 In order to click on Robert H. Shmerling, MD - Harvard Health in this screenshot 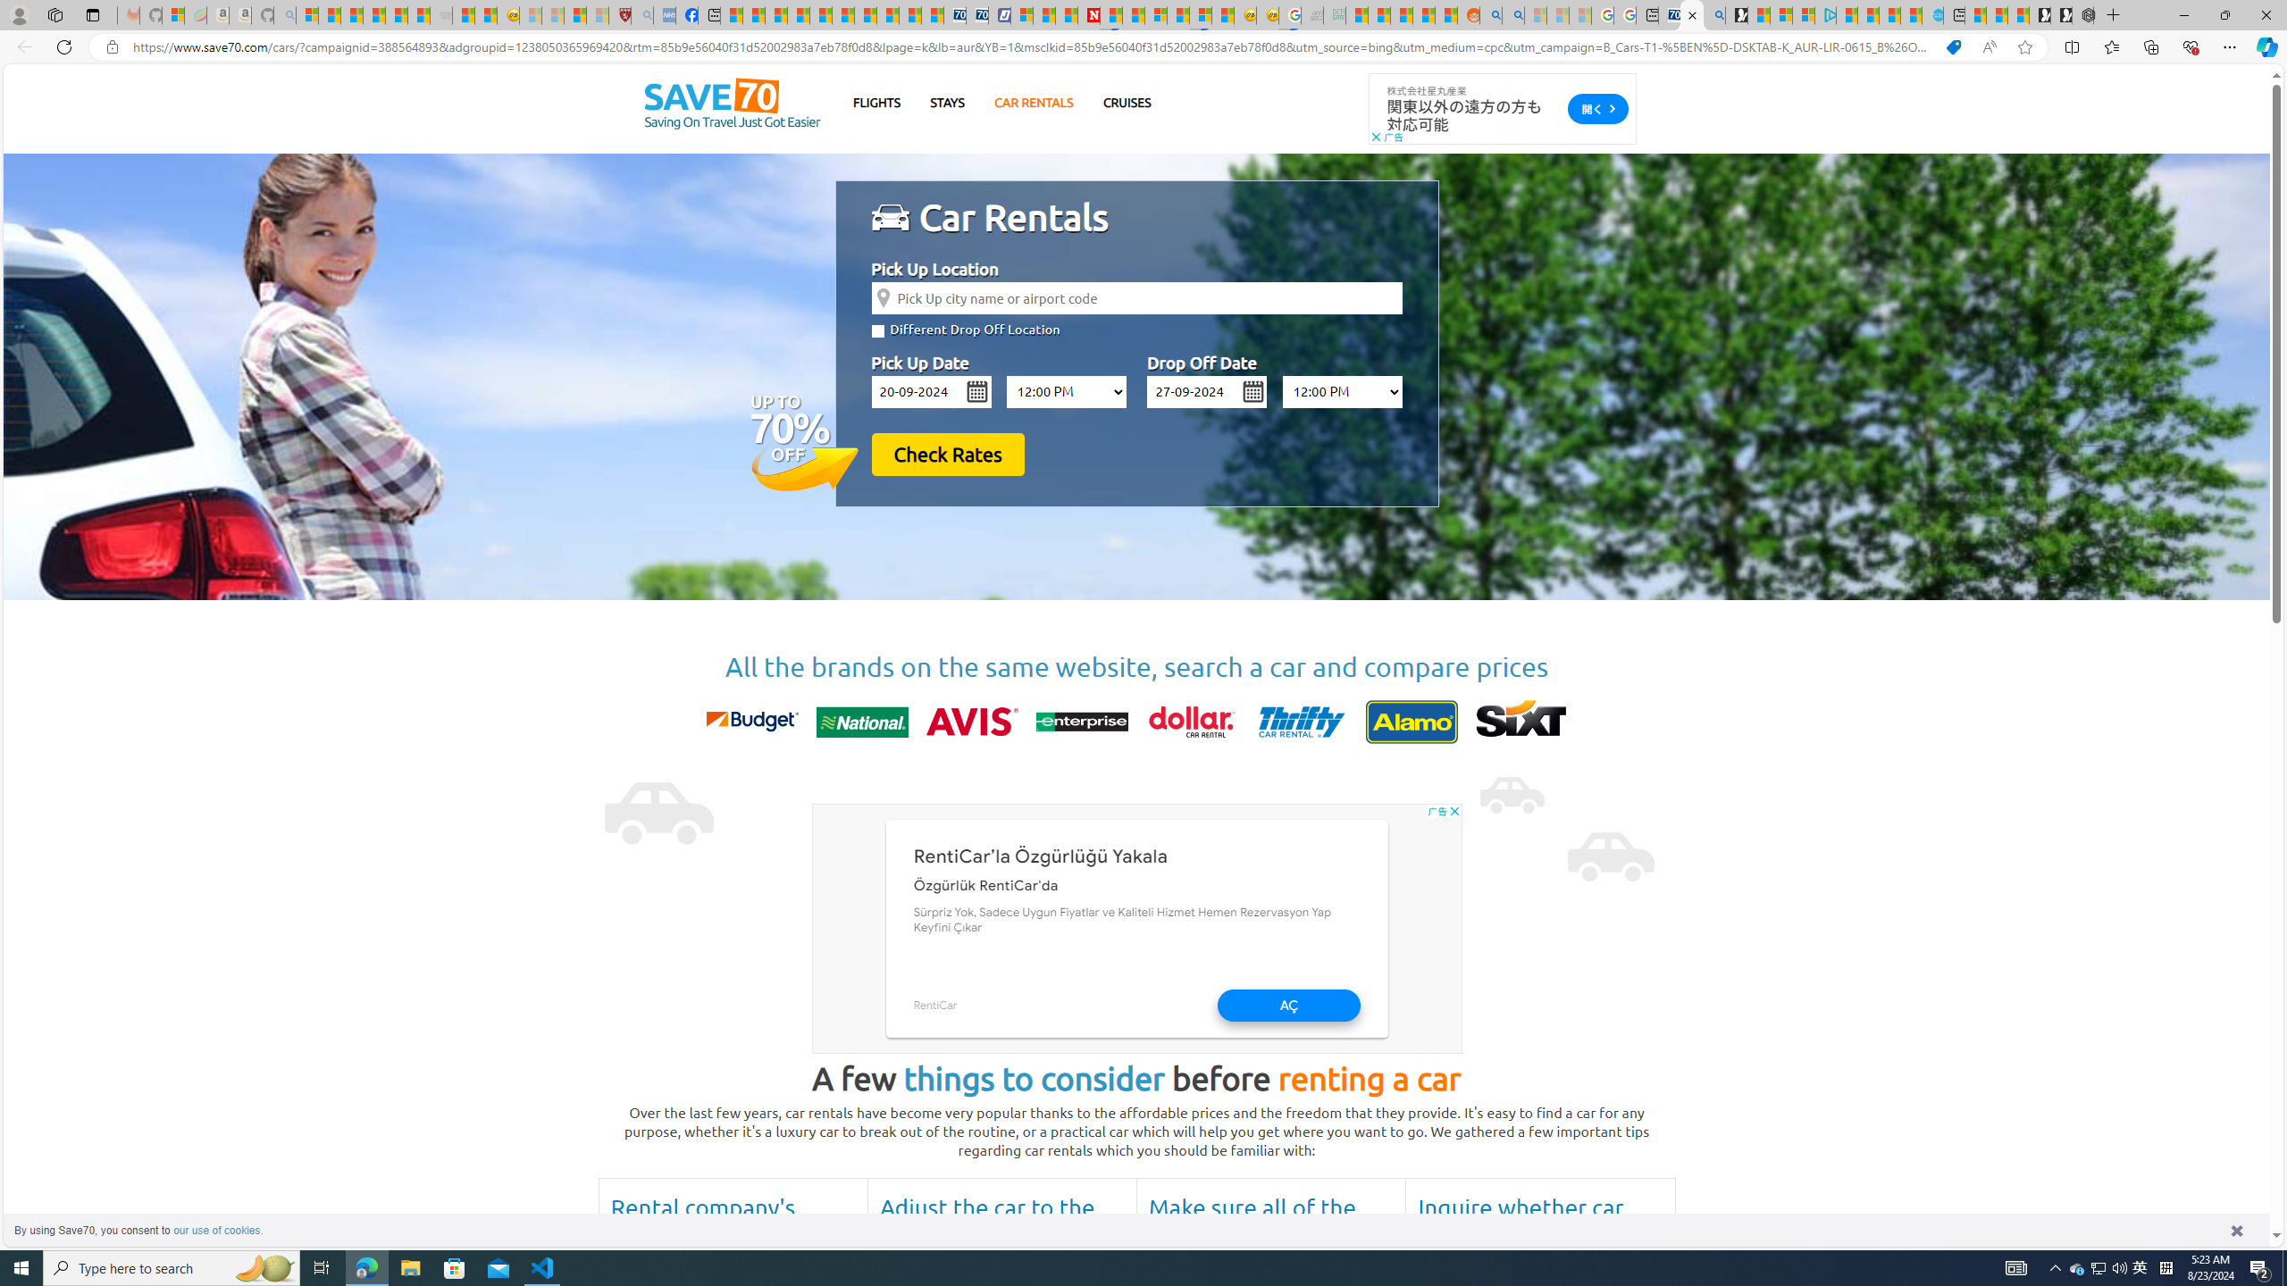, I will do `click(620, 15)`.